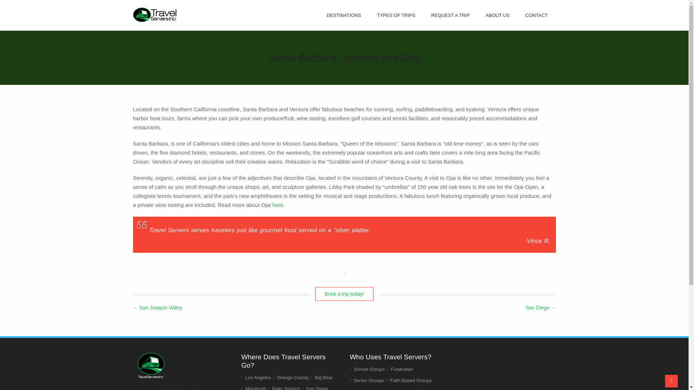 The image size is (694, 390). What do you see at coordinates (497, 15) in the screenshot?
I see `ABOUT US` at bounding box center [497, 15].